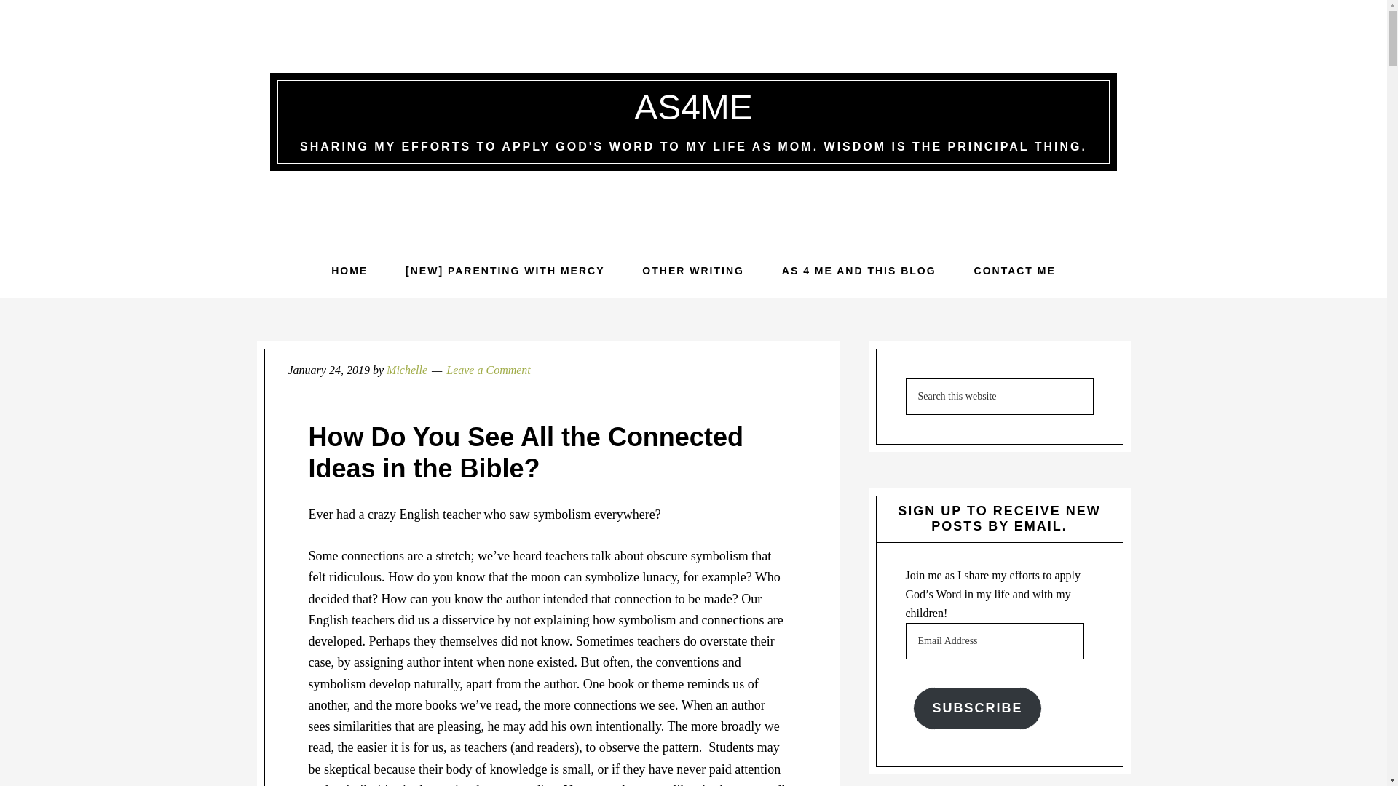 Image resolution: width=1398 pixels, height=786 pixels. Describe the element at coordinates (693, 271) in the screenshot. I see `OTHER WRITING` at that location.